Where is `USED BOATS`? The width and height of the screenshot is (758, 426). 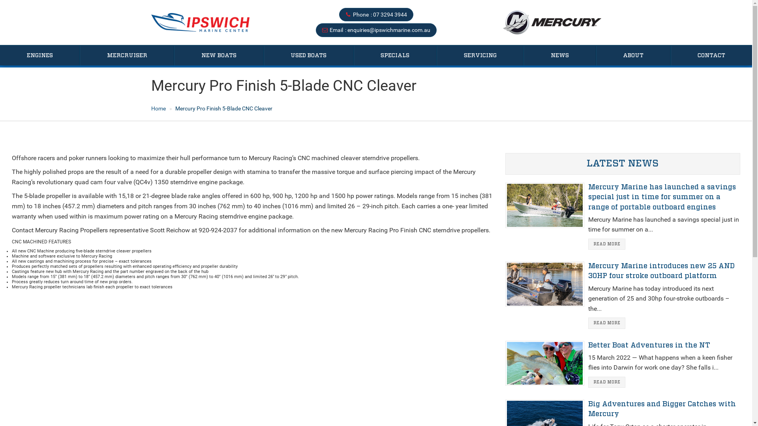 USED BOATS is located at coordinates (309, 56).